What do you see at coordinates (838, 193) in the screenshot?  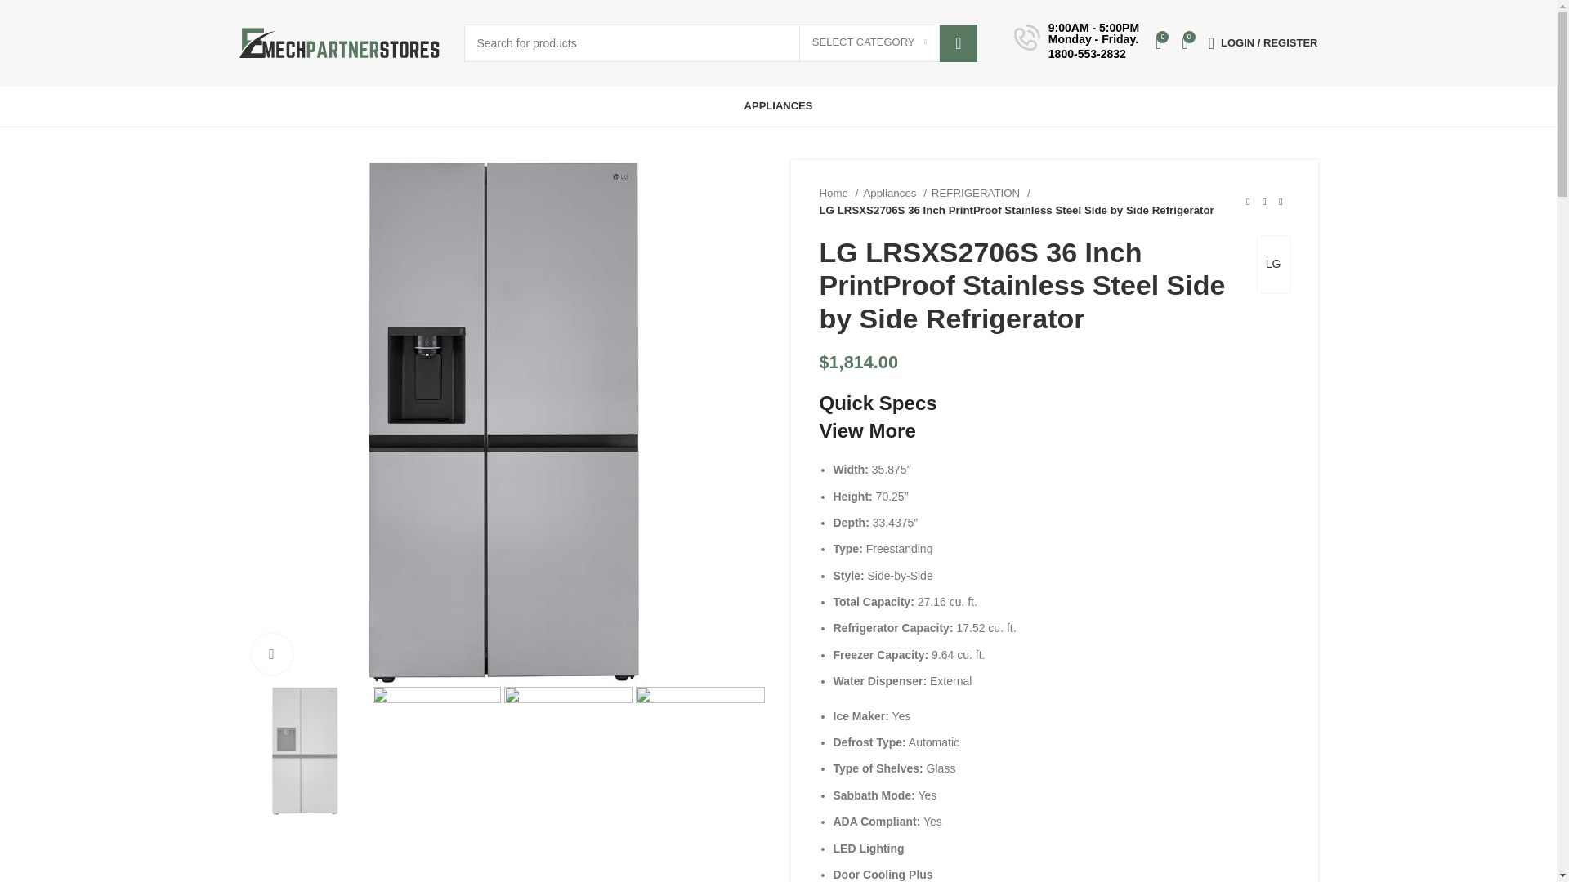 I see `Home` at bounding box center [838, 193].